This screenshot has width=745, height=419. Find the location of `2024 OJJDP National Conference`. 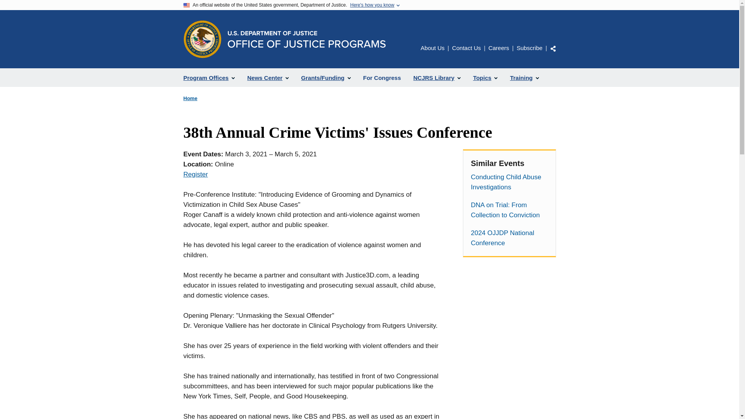

2024 OJJDP National Conference is located at coordinates (509, 238).